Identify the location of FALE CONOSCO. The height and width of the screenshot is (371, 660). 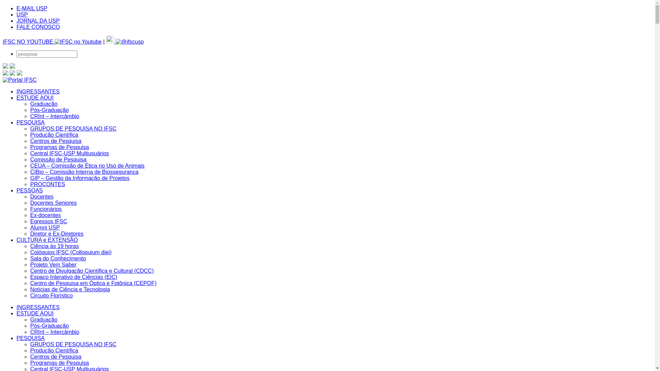
(38, 27).